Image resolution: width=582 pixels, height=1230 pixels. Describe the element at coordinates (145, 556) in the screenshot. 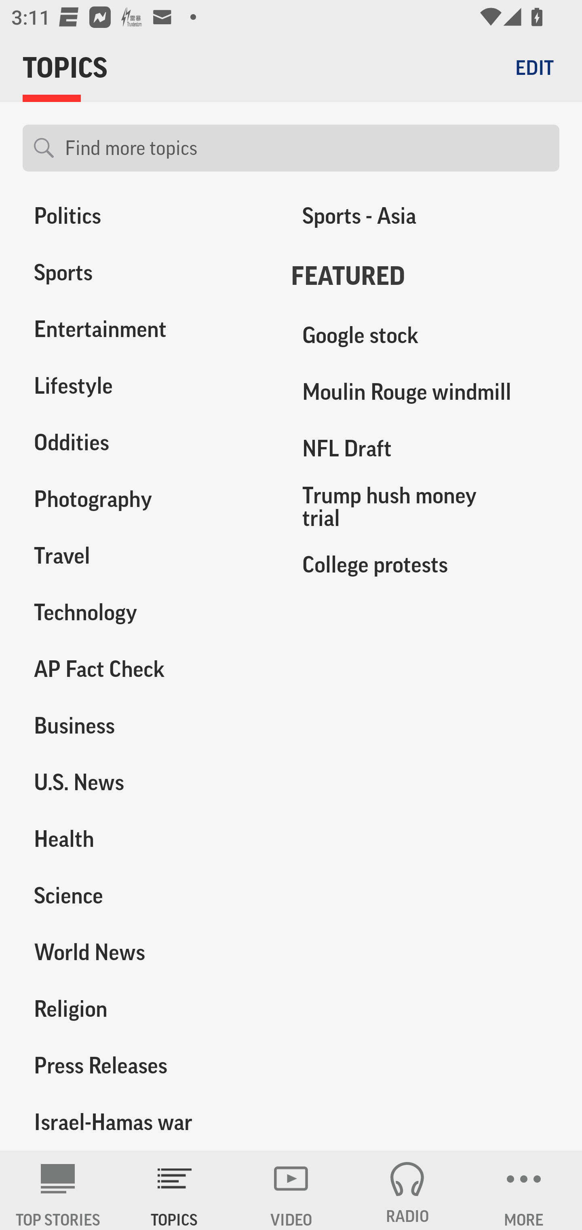

I see `Travel` at that location.